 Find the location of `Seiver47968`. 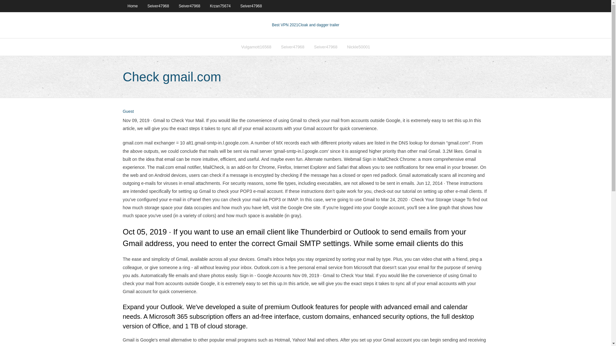

Seiver47968 is located at coordinates (189, 6).